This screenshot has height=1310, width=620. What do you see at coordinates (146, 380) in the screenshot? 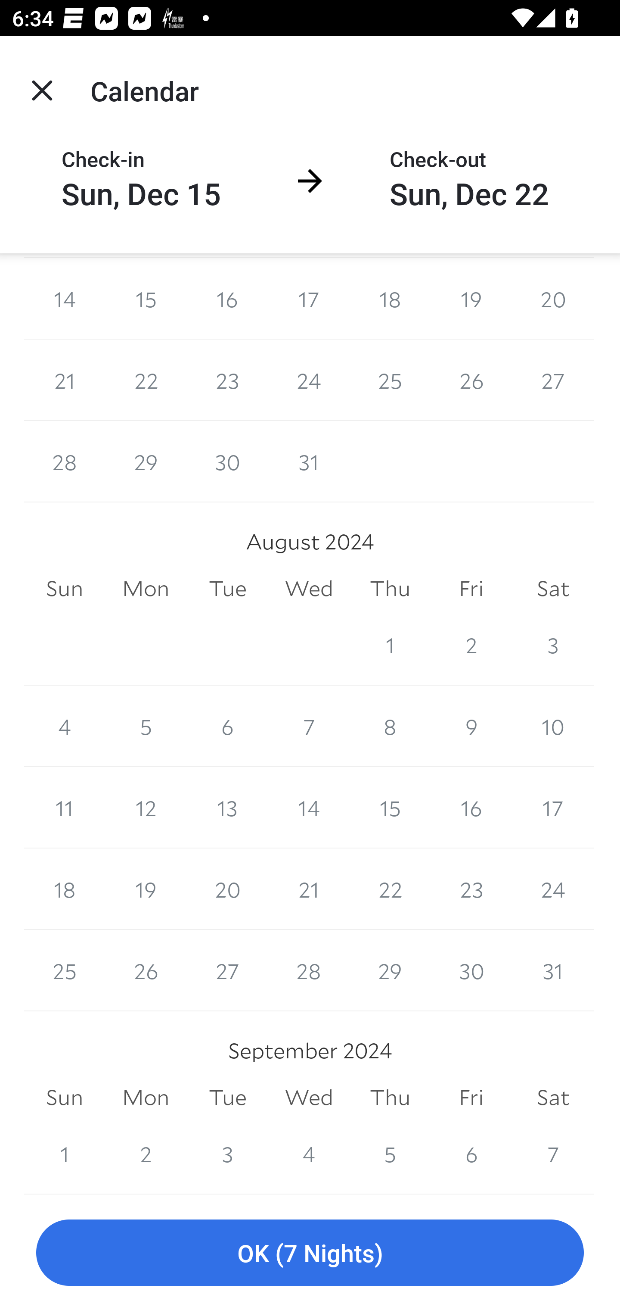
I see `22 22 July 2024` at bounding box center [146, 380].